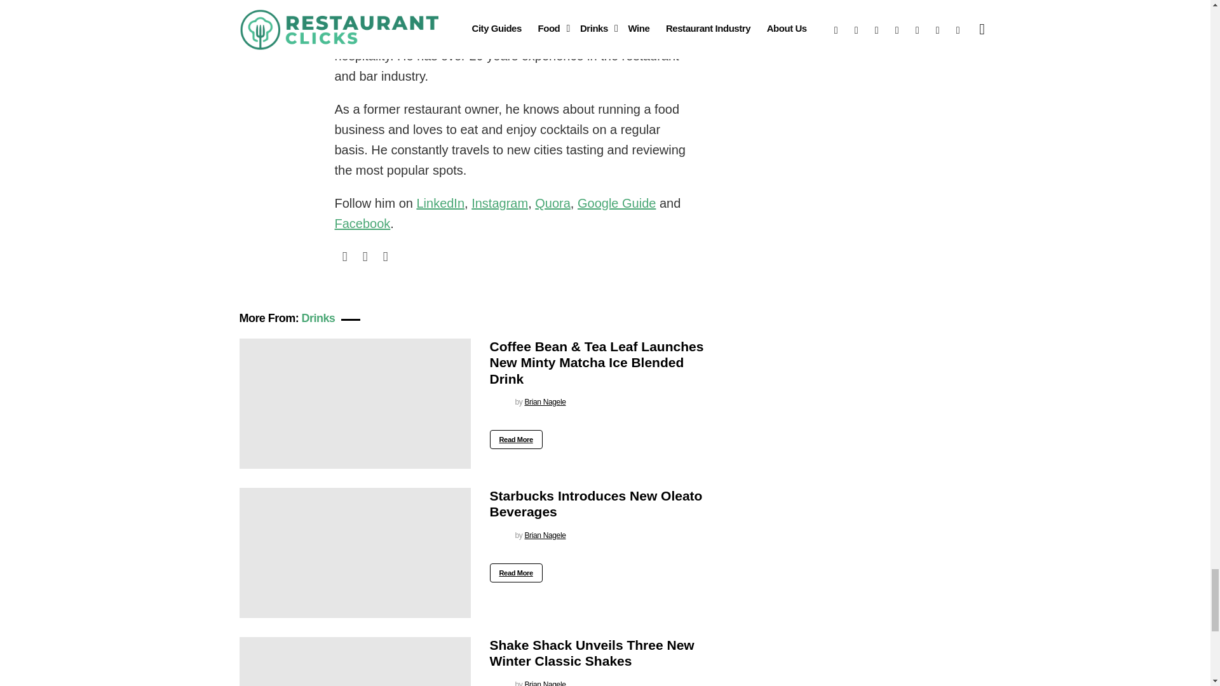  Describe the element at coordinates (545, 535) in the screenshot. I see `Posts by Brian Nagele` at that location.